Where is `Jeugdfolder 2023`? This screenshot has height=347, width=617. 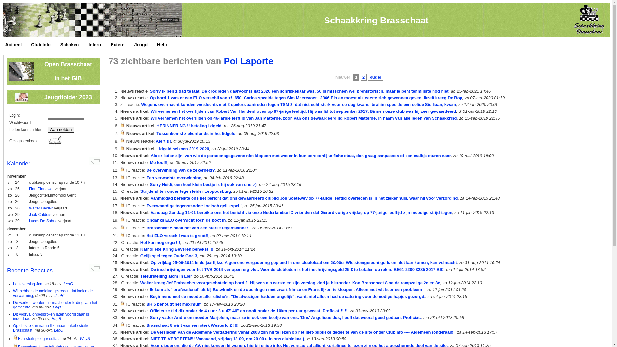
Jeugdfolder 2023 is located at coordinates (68, 97).